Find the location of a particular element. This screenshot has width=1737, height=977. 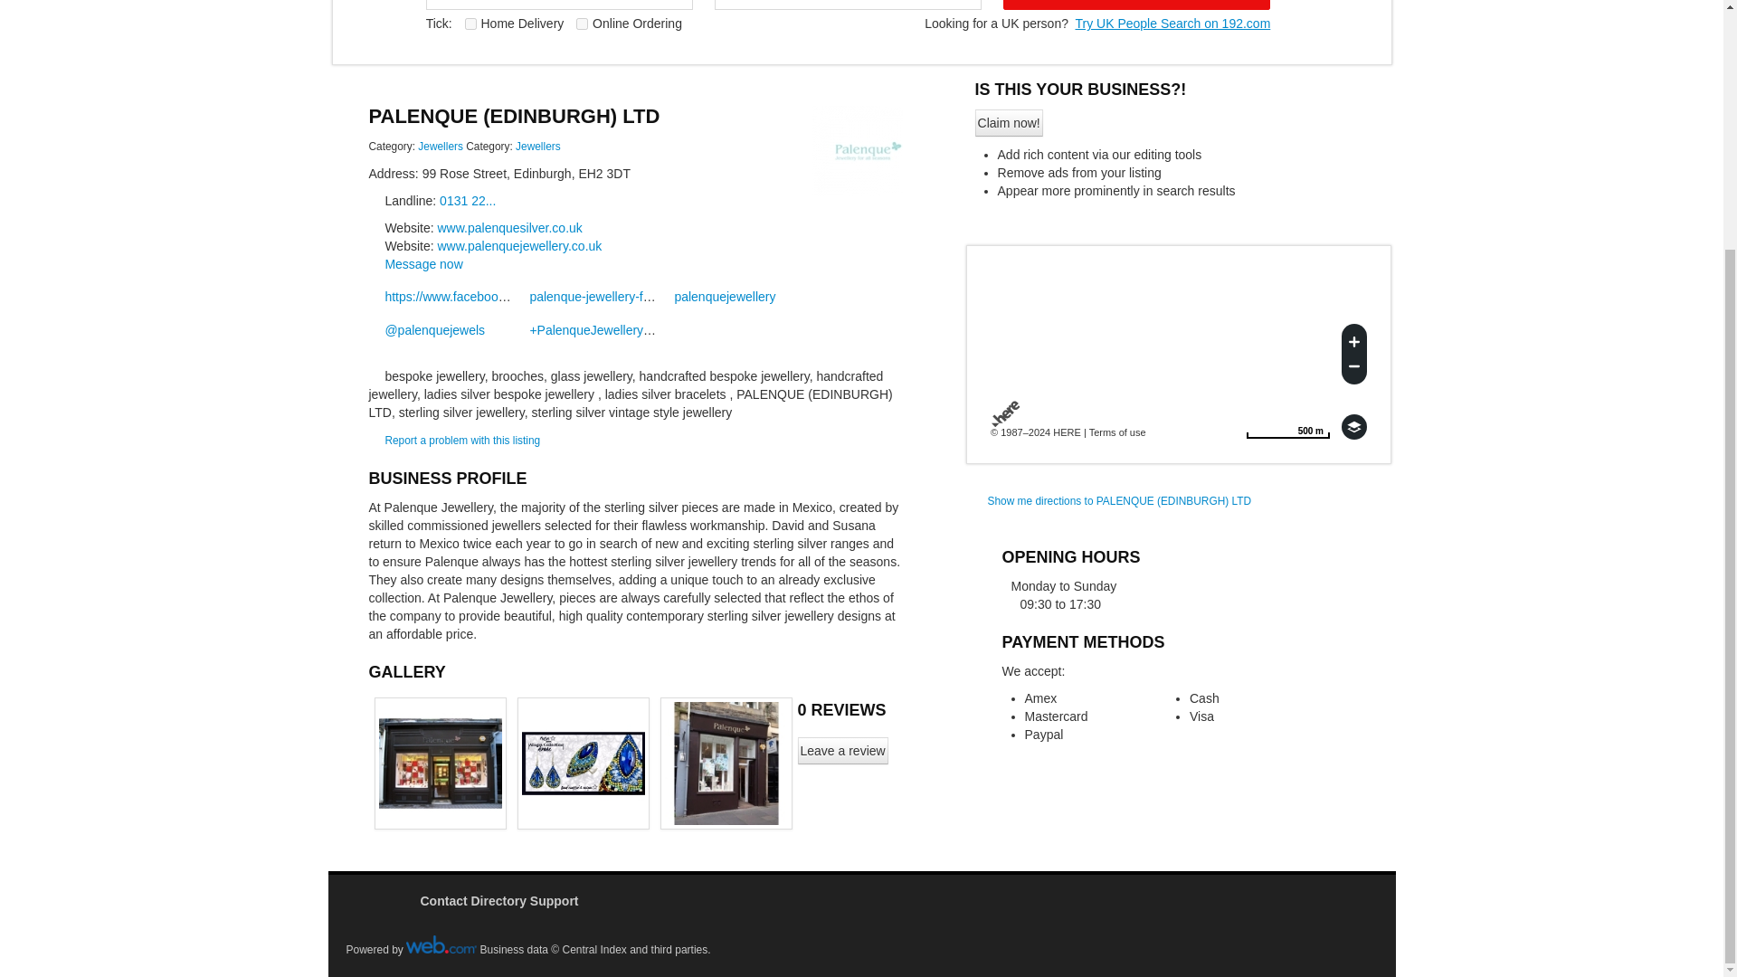

Search is located at coordinates (1287, 427).